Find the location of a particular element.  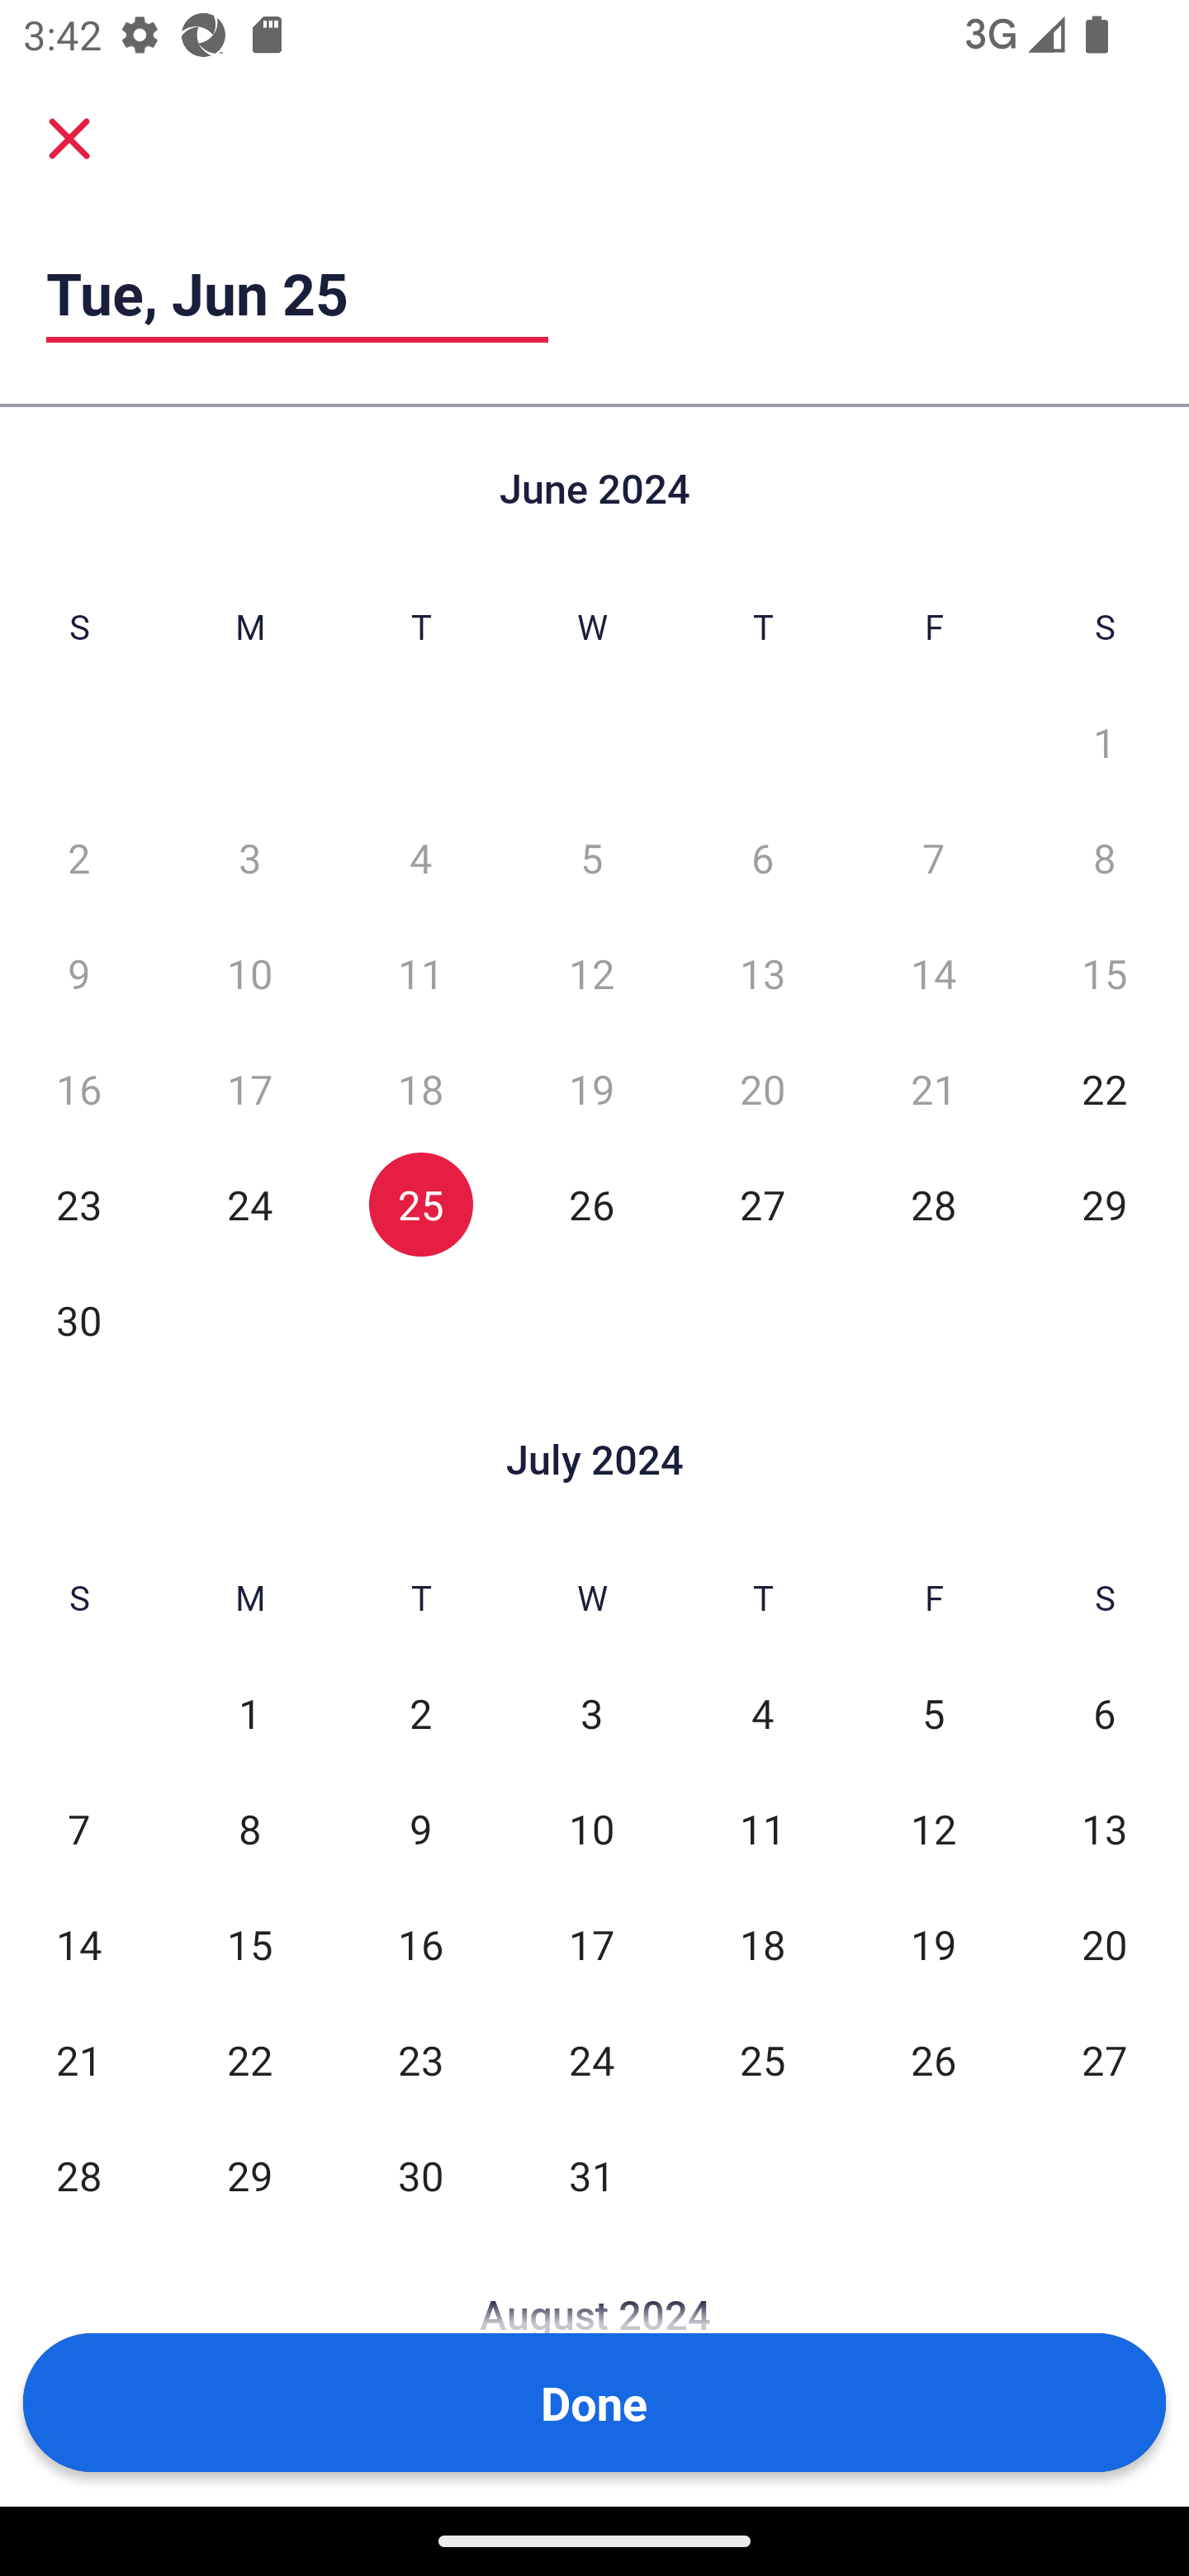

29 Mon, Jul 29, Not Selected is located at coordinates (249, 2175).